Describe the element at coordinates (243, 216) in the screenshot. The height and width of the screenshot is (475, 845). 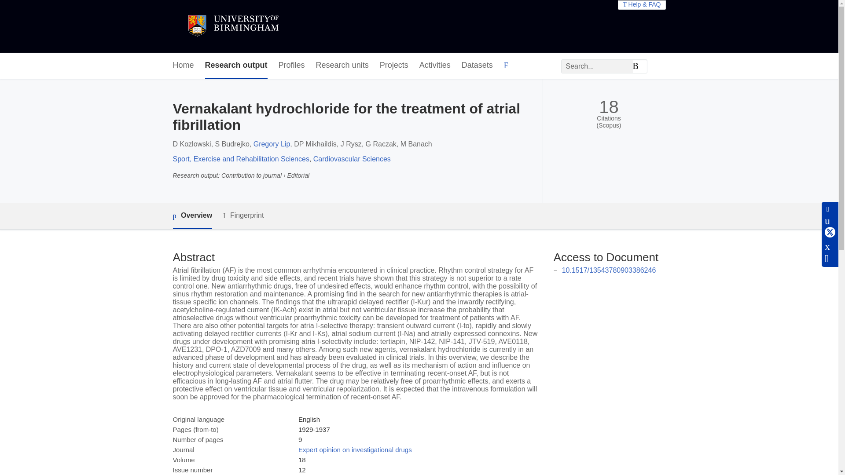
I see `Fingerprint` at that location.